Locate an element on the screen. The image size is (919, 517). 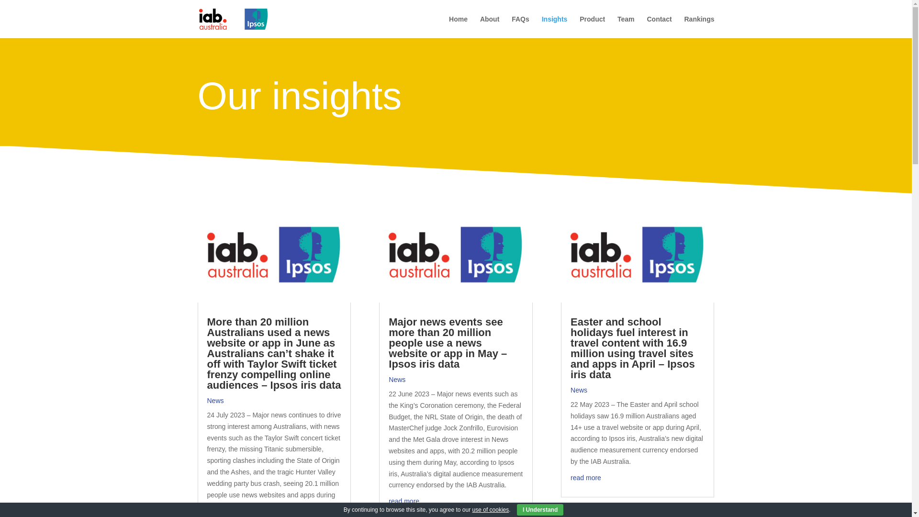
Rankings is located at coordinates (699, 27).